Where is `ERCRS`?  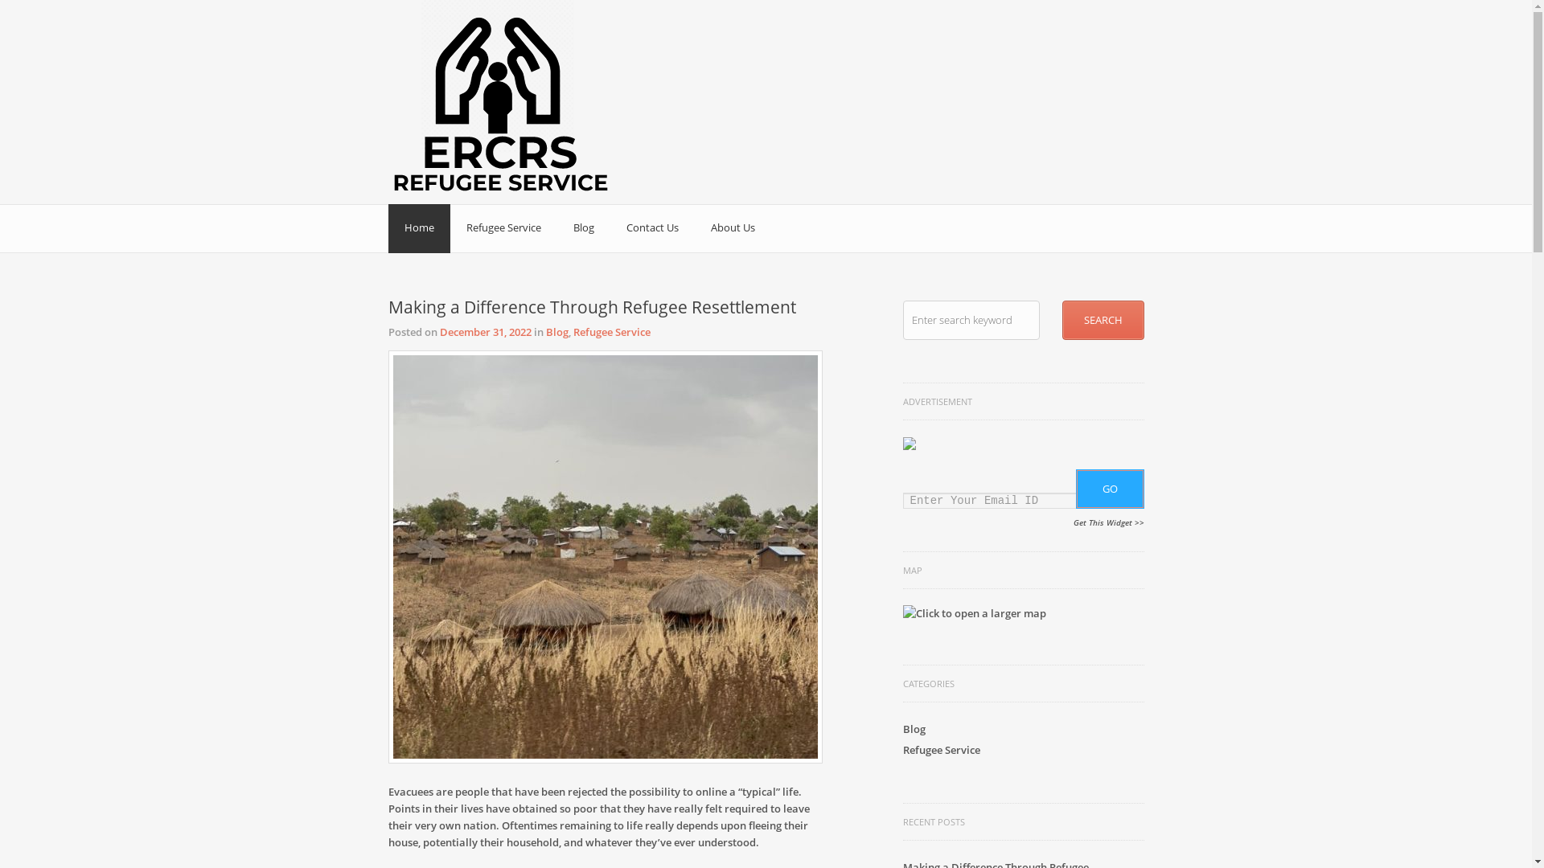
ERCRS is located at coordinates (420, 40).